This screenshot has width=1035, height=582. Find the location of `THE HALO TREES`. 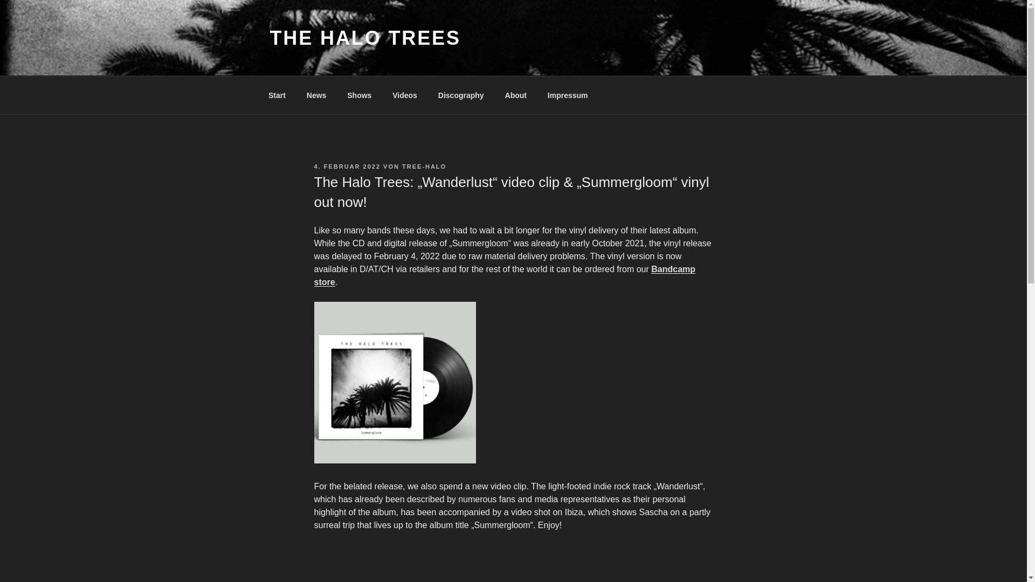

THE HALO TREES is located at coordinates (364, 38).